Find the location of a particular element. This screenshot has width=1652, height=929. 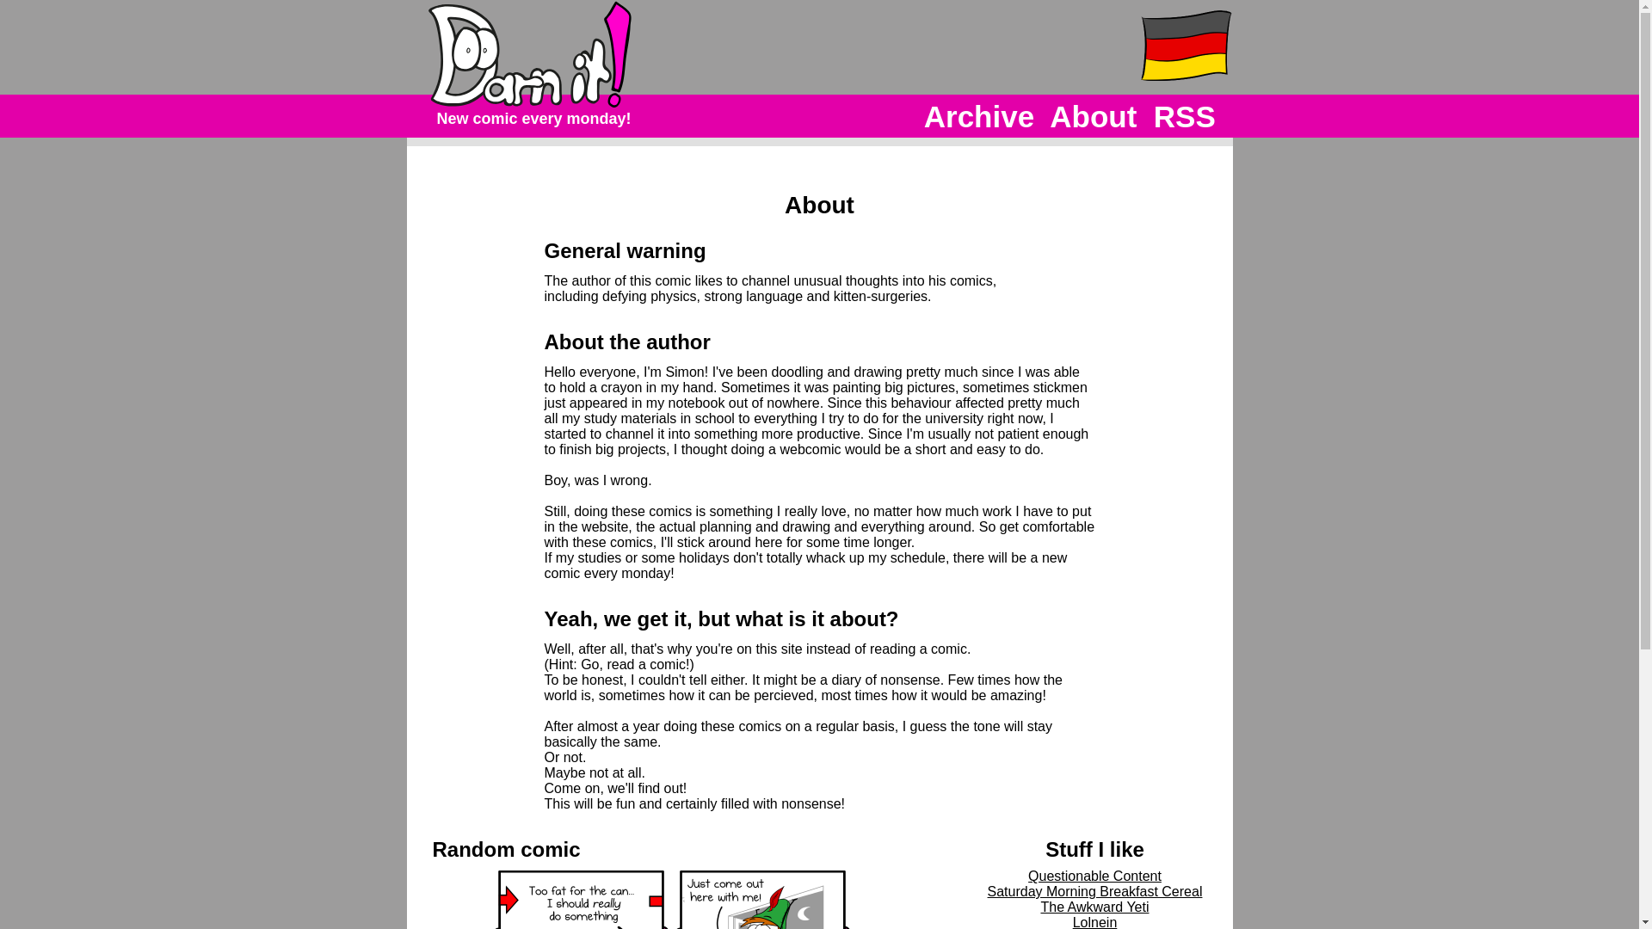

Questionable Content is located at coordinates (1094, 876).